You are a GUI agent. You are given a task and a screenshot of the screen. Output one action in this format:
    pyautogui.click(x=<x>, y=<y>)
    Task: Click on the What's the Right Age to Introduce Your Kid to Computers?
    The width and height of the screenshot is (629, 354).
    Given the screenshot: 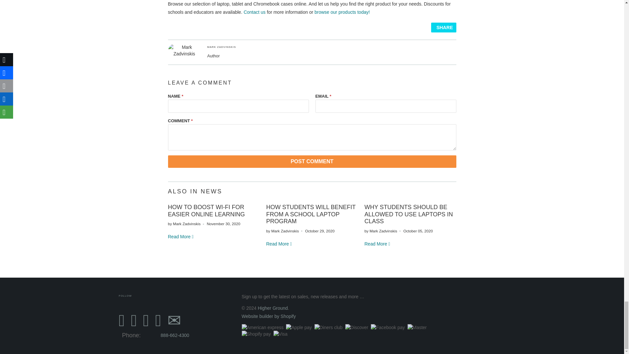 What is the action you would take?
    pyautogui.click(x=377, y=244)
    